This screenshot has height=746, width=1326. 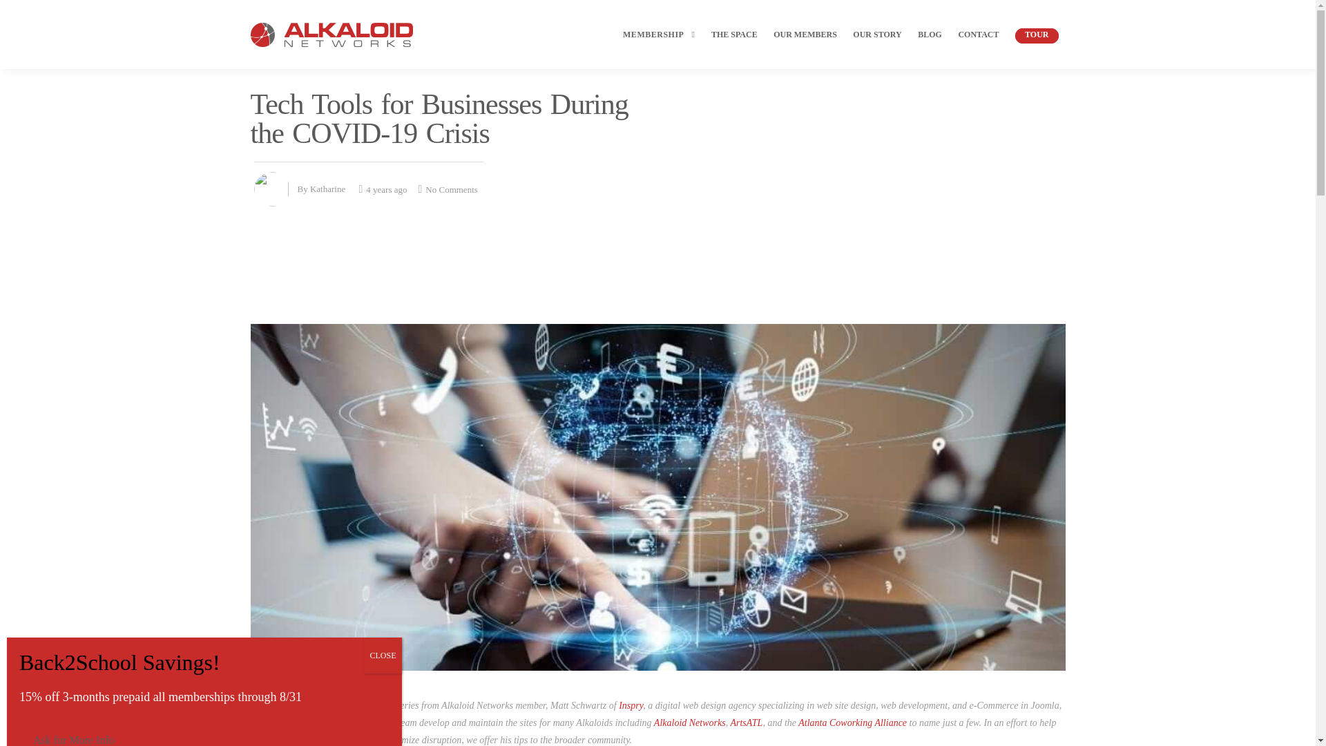 What do you see at coordinates (877, 46) in the screenshot?
I see `OUR STORY` at bounding box center [877, 46].